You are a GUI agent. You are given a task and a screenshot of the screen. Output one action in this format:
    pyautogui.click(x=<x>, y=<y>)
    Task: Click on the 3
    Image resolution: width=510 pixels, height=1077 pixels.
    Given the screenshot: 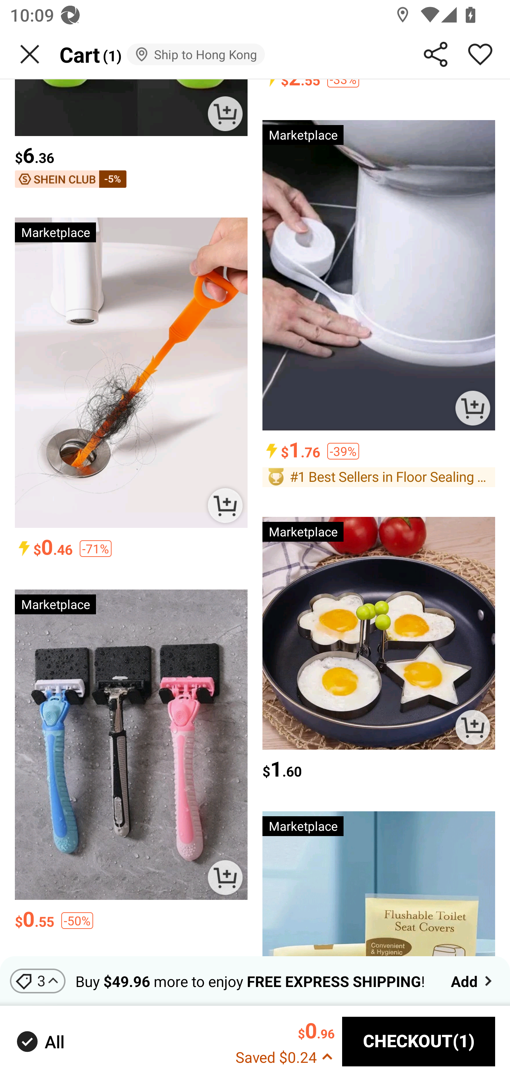 What is the action you would take?
    pyautogui.click(x=38, y=981)
    